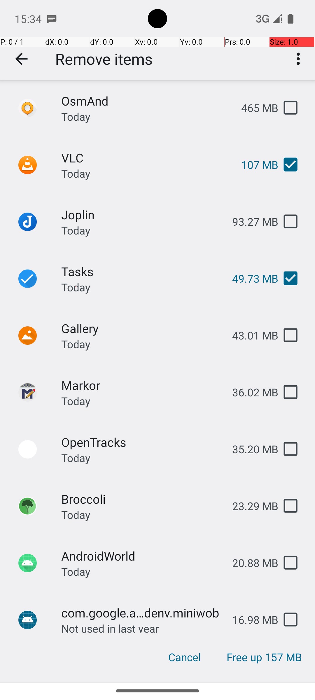 This screenshot has width=315, height=700. Describe the element at coordinates (251, 619) in the screenshot. I see `16.98 MB` at that location.